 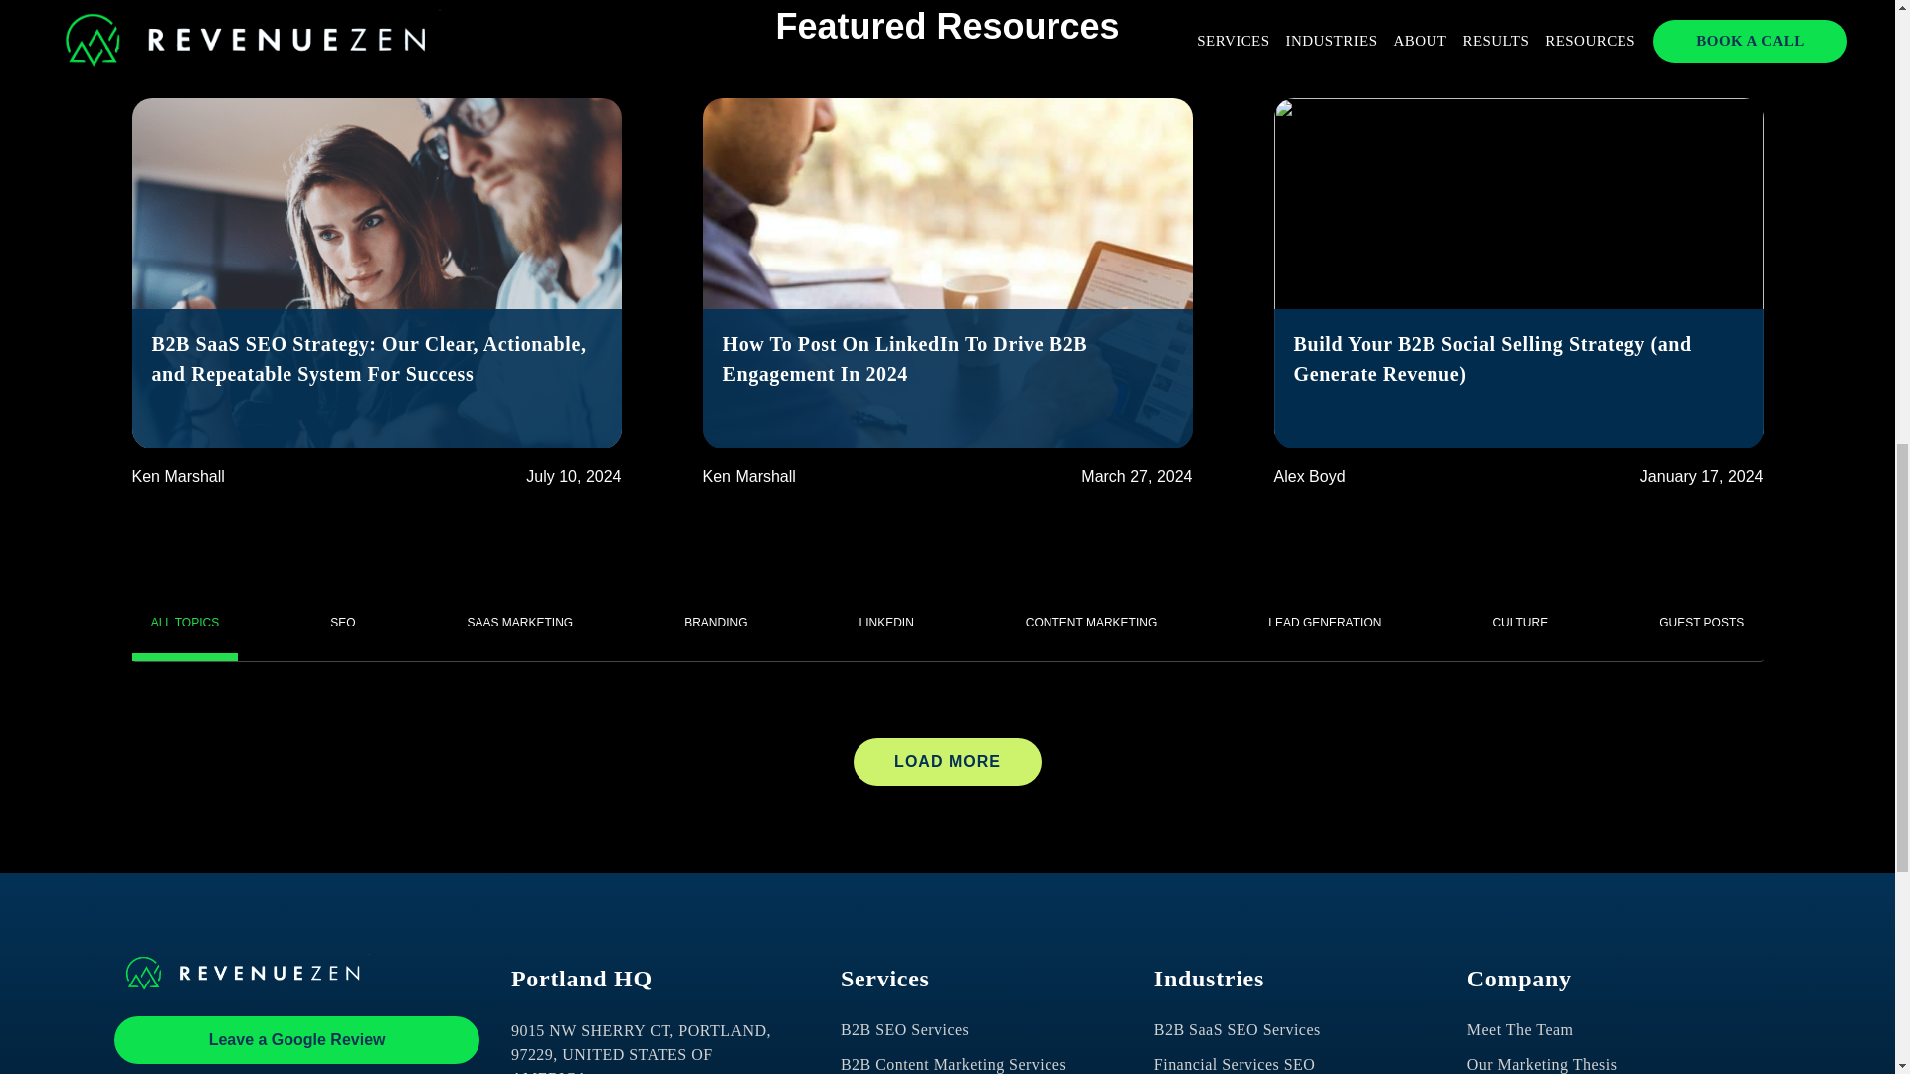 I want to click on BRANDING, so click(x=716, y=619).